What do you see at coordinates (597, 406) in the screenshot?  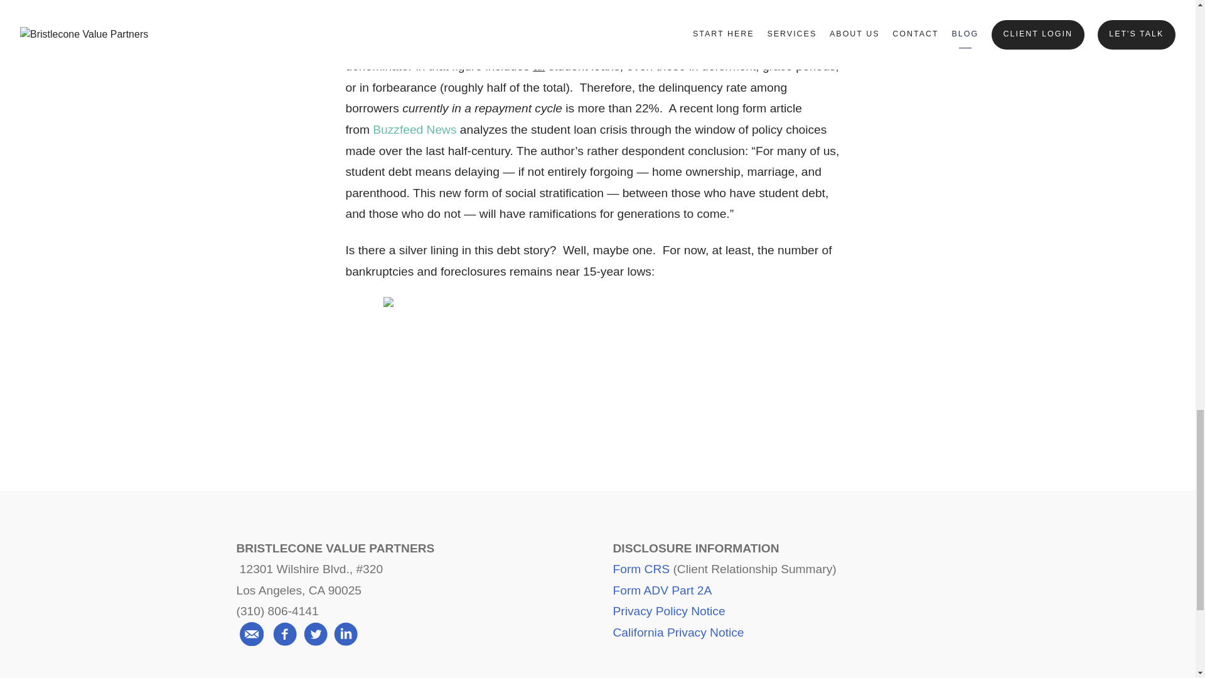 I see `TWITTER` at bounding box center [597, 406].